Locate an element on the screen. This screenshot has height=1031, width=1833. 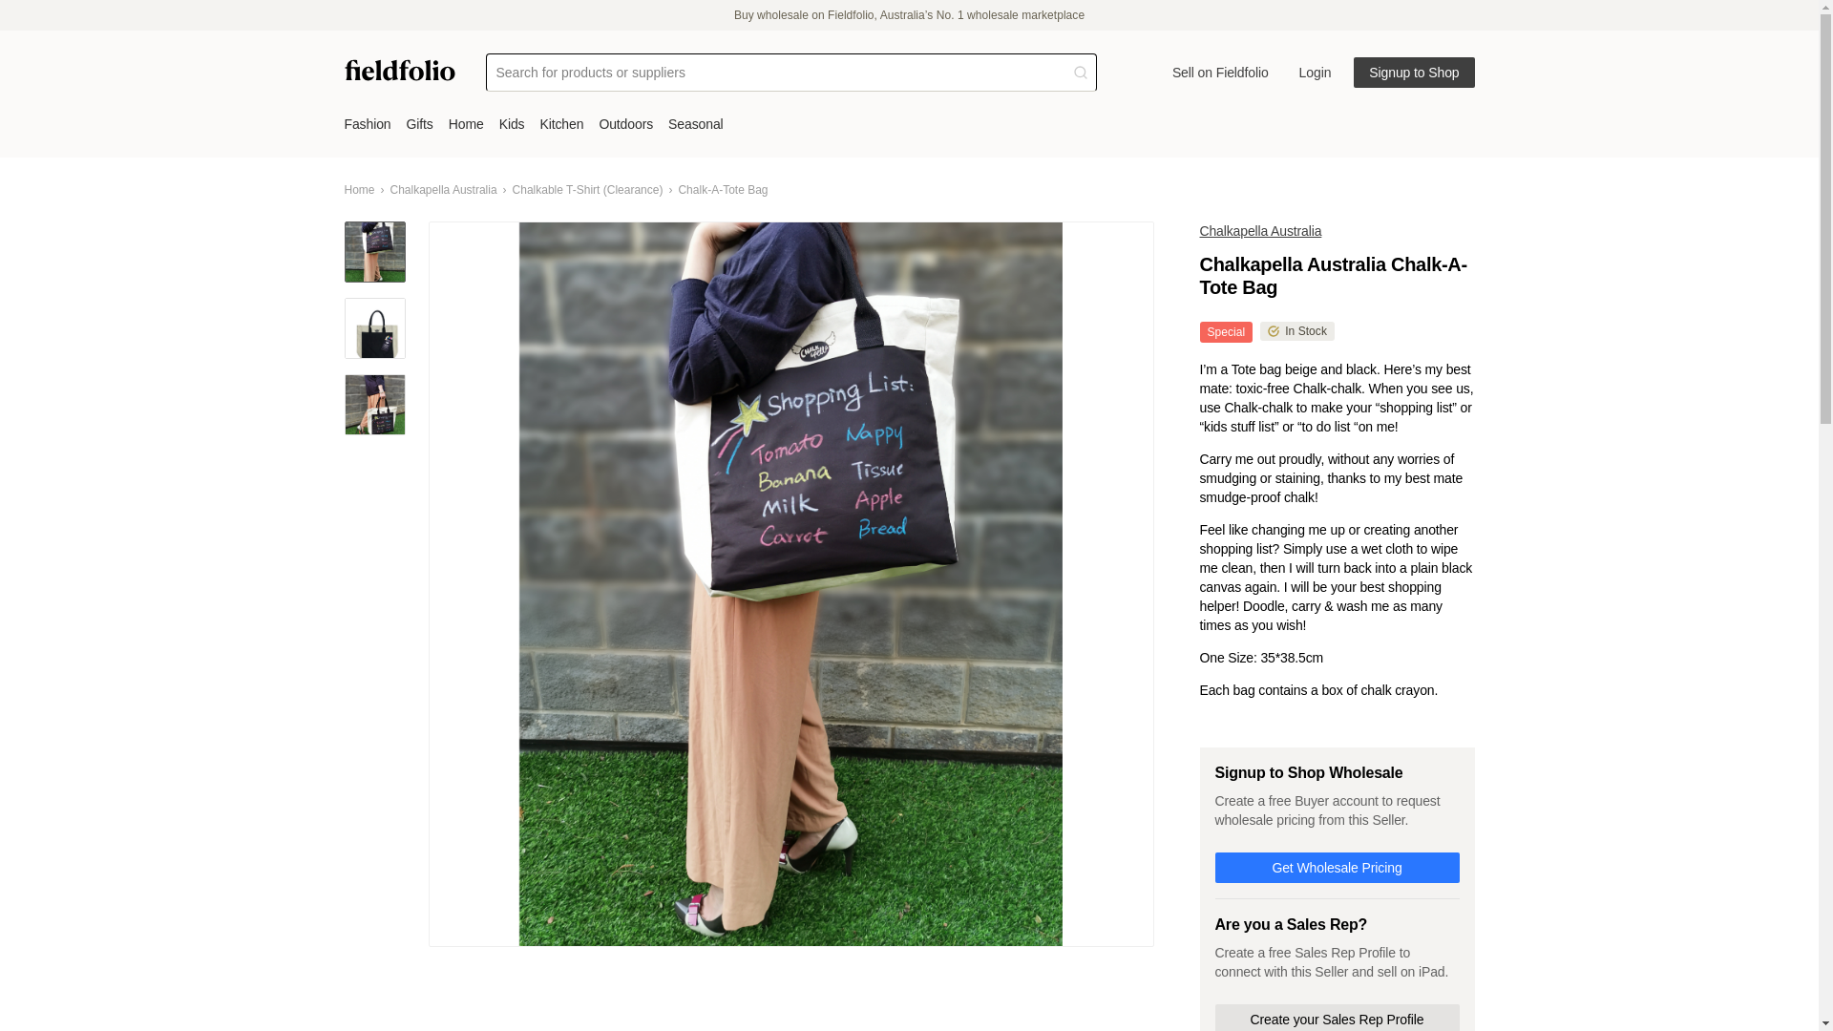
Home is located at coordinates (474, 124).